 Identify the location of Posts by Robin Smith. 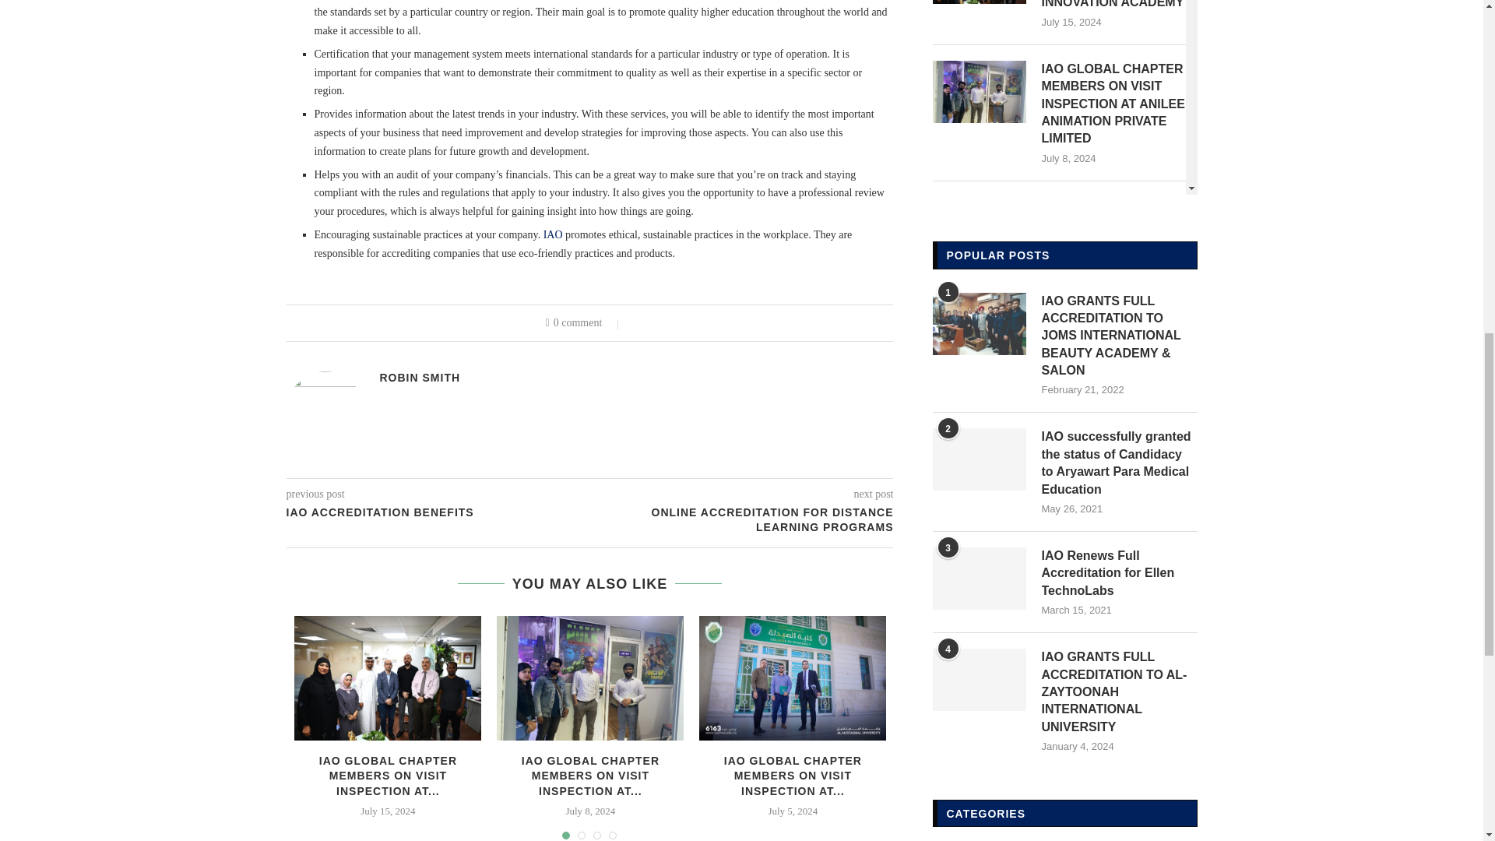
(420, 377).